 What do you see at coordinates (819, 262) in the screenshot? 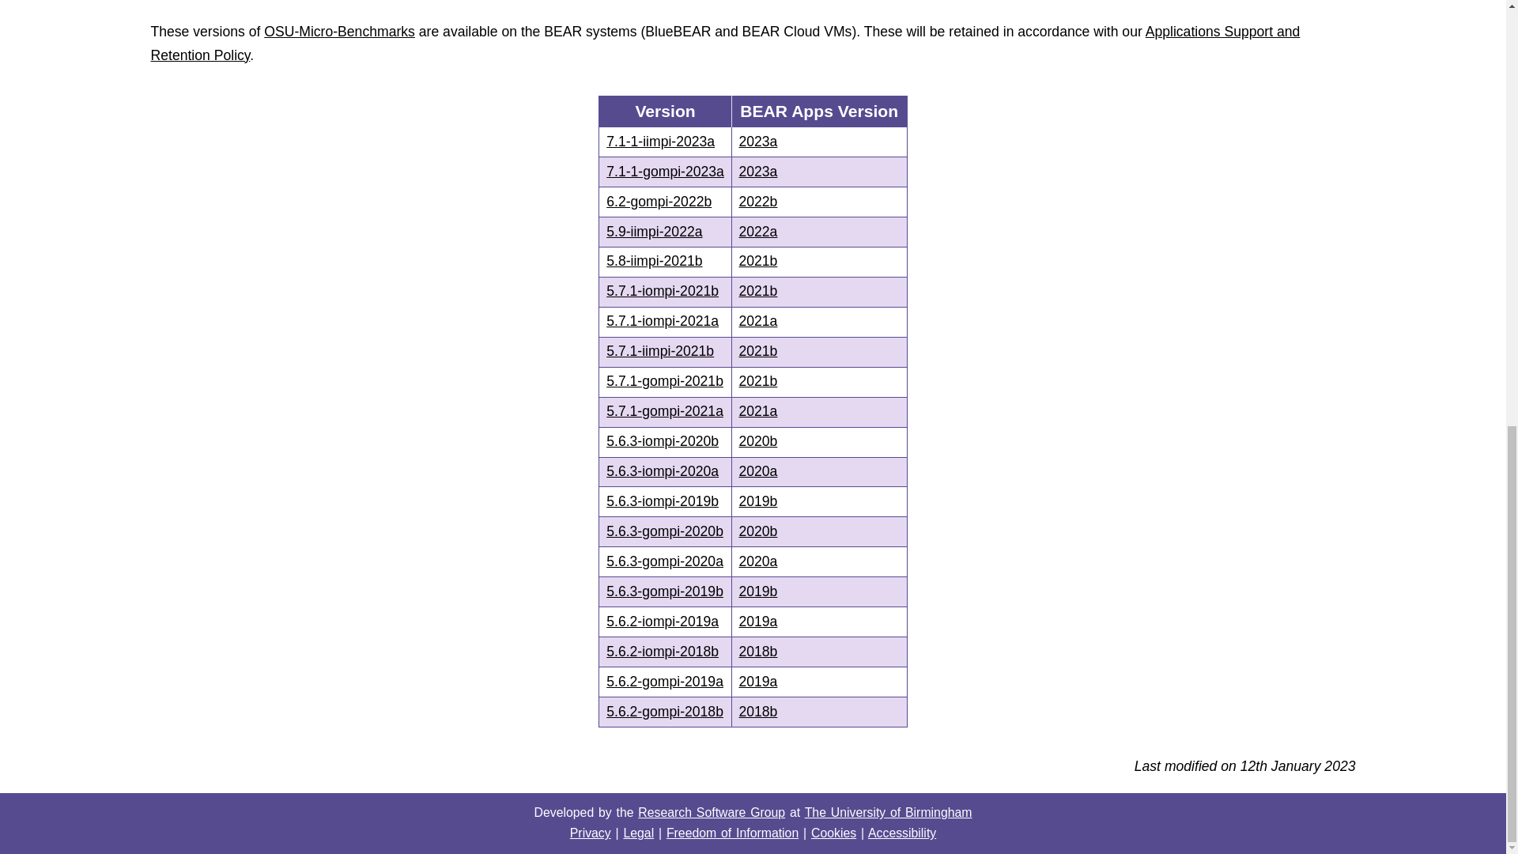
I see `2021b` at bounding box center [819, 262].